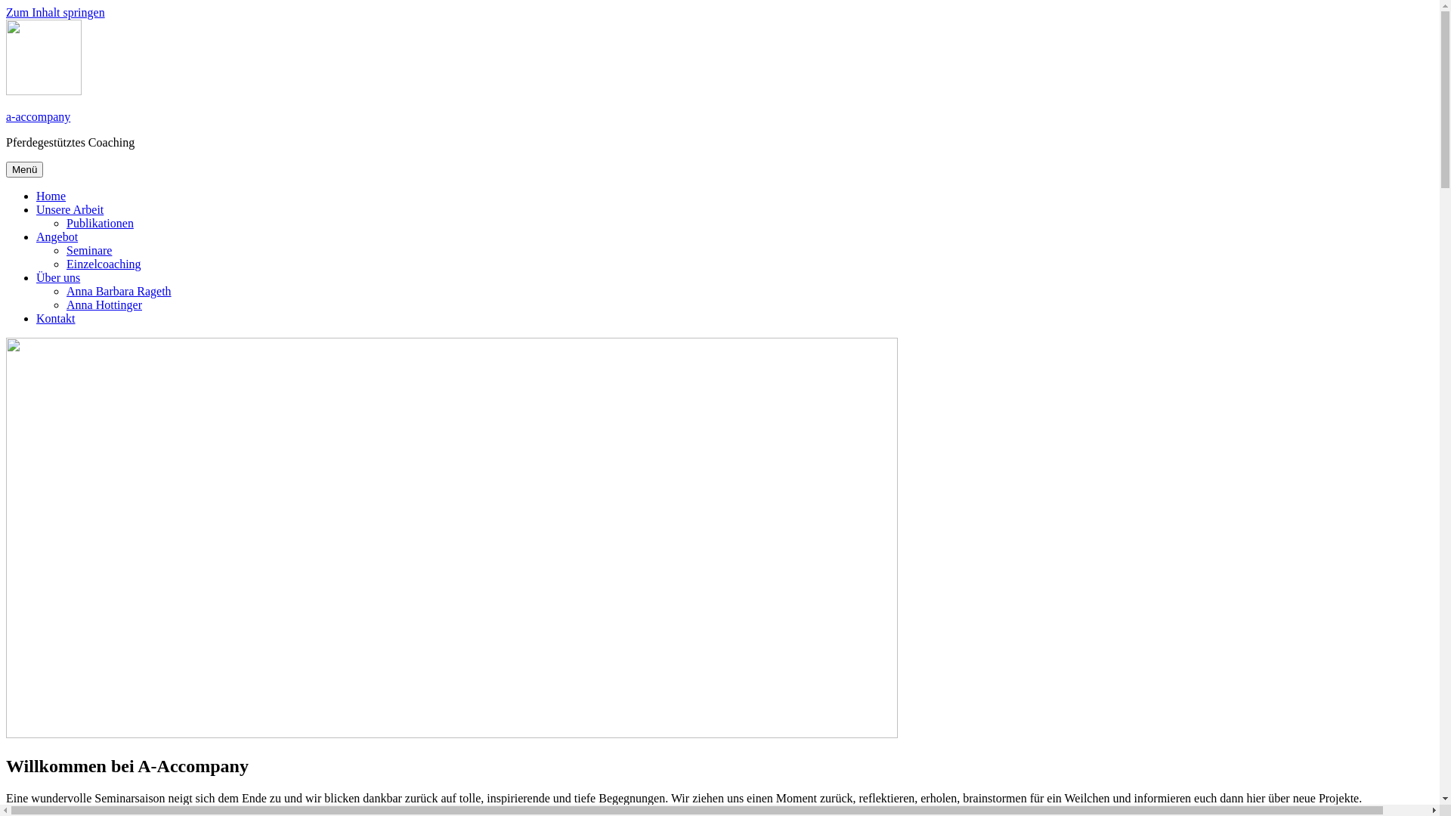 The height and width of the screenshot is (816, 1451). I want to click on Angebot, so click(57, 237).